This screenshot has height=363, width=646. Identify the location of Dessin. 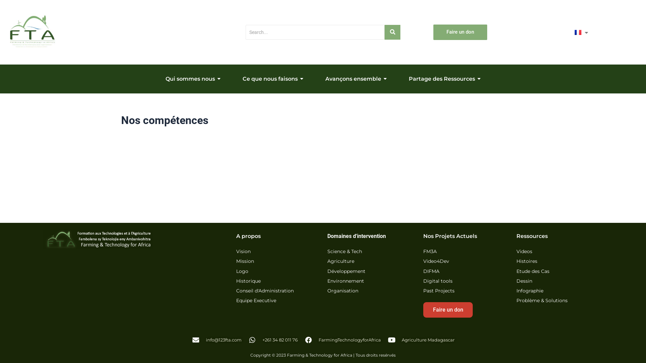
(524, 282).